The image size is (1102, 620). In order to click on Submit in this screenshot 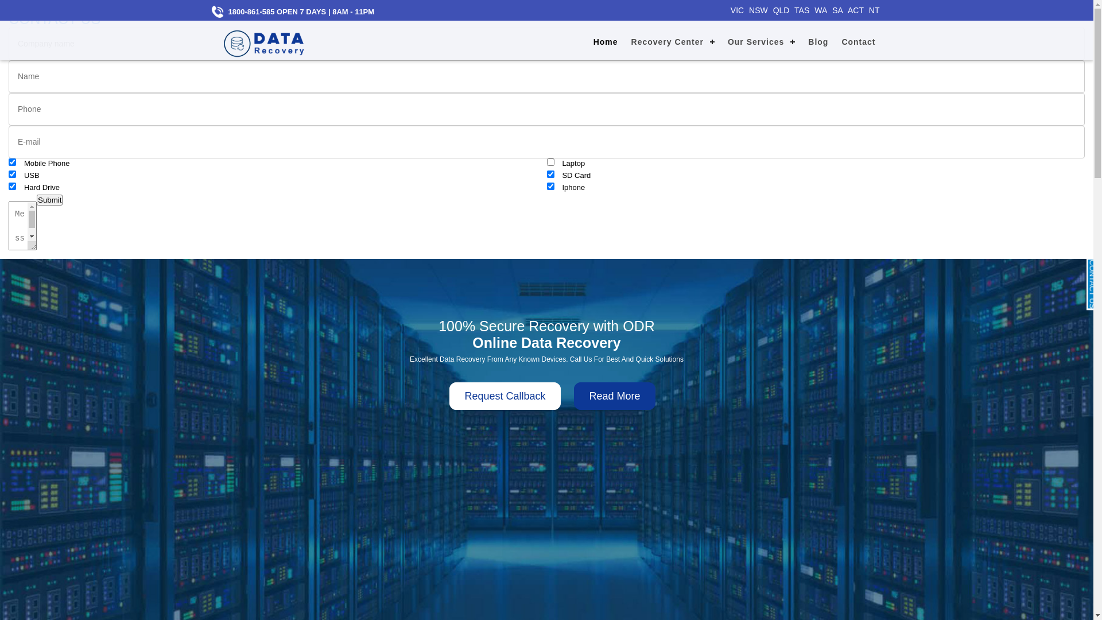, I will do `click(49, 200)`.